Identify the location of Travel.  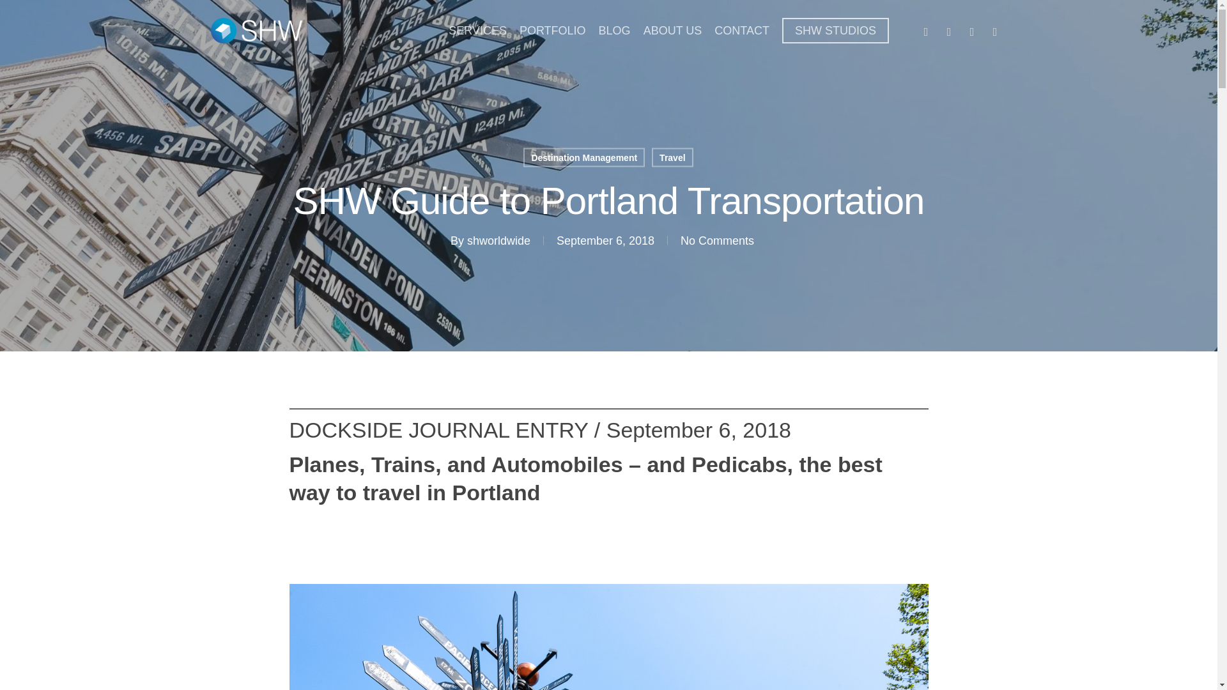
(672, 158).